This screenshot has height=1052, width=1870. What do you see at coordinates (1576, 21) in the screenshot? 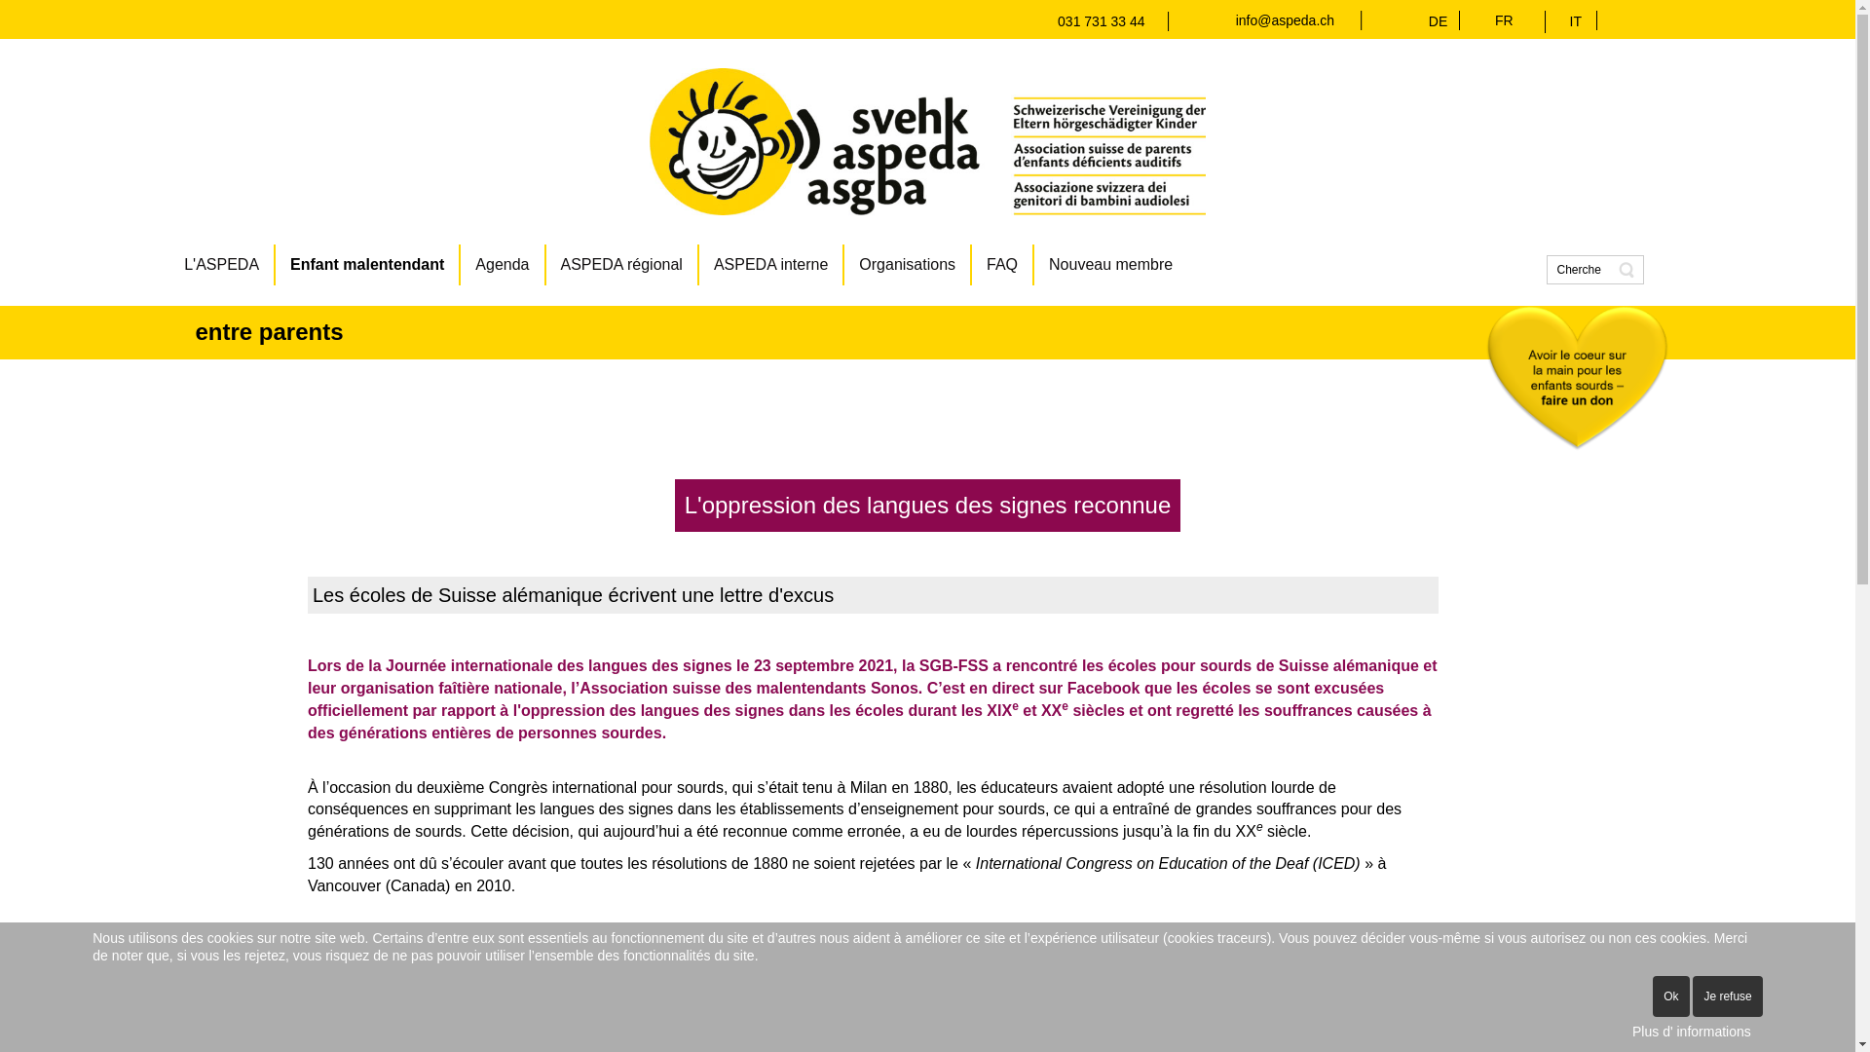
I see `IT` at bounding box center [1576, 21].